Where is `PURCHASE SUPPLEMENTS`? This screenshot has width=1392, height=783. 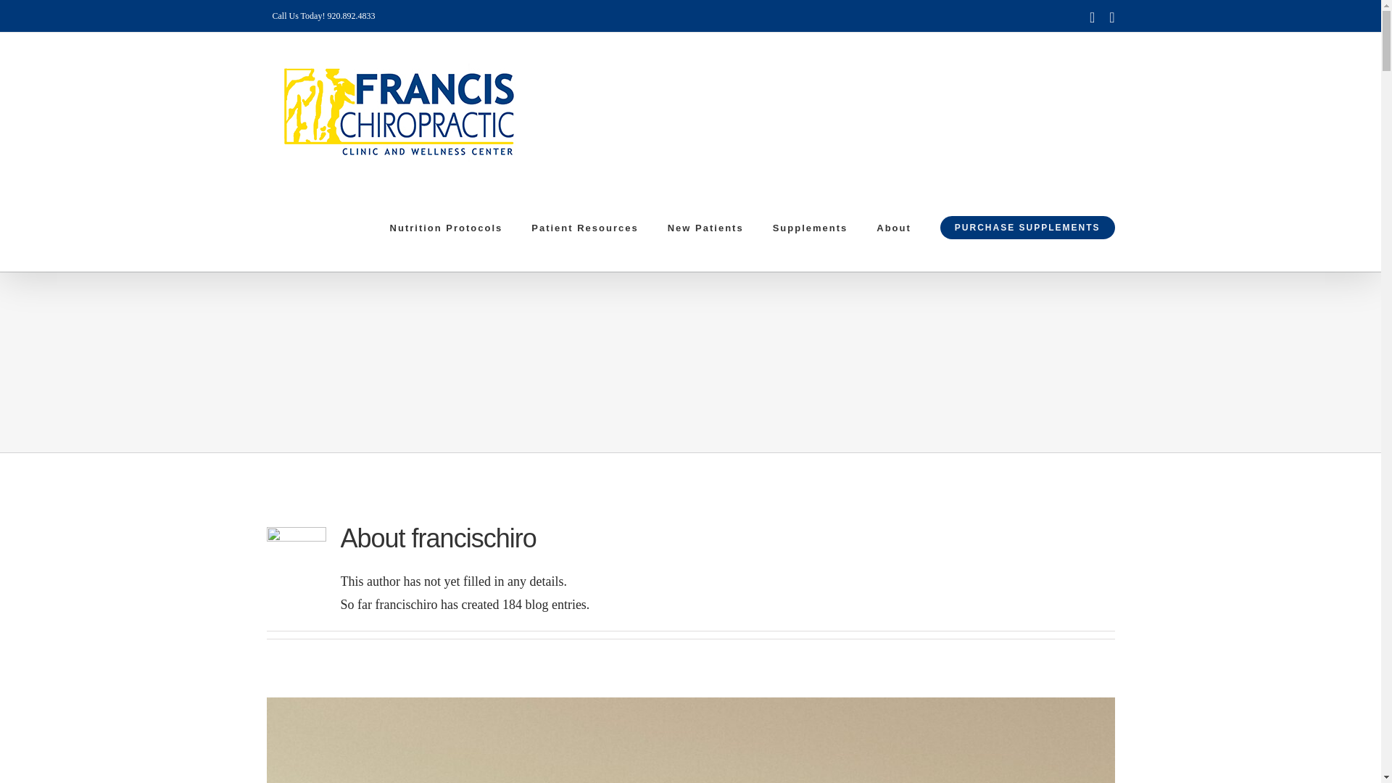
PURCHASE SUPPLEMENTS is located at coordinates (1027, 227).